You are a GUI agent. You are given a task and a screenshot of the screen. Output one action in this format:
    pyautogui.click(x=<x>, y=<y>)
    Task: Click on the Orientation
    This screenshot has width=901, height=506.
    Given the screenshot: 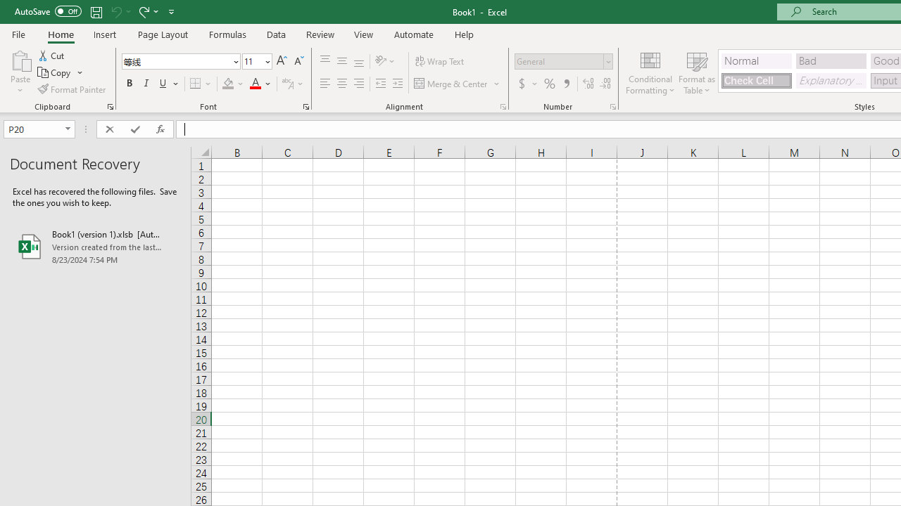 What is the action you would take?
    pyautogui.click(x=385, y=62)
    